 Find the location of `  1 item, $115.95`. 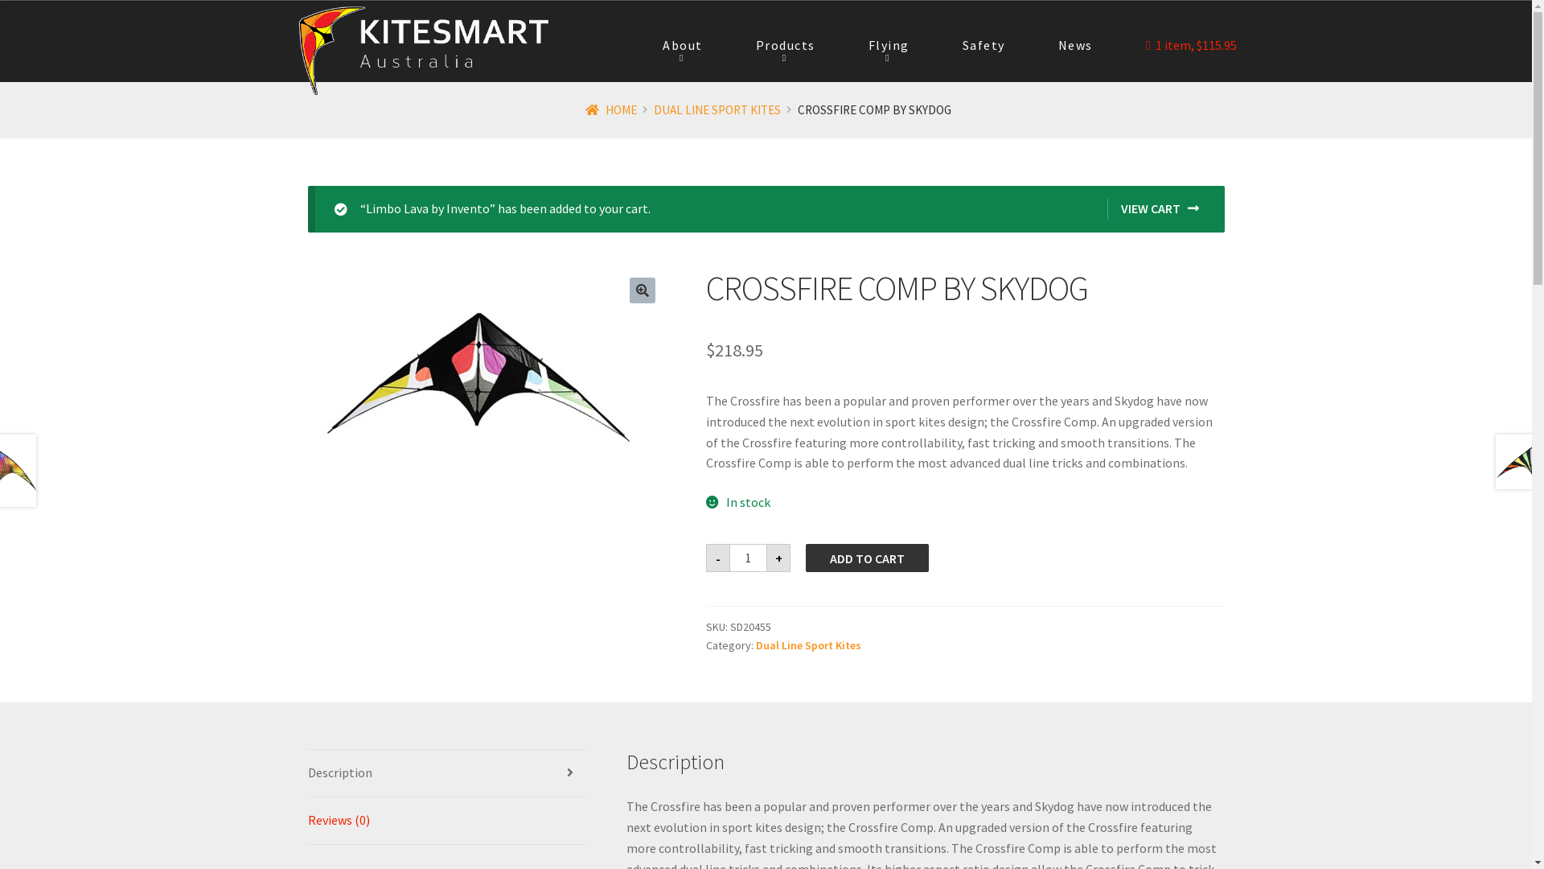

  1 item, $115.95 is located at coordinates (1192, 46).